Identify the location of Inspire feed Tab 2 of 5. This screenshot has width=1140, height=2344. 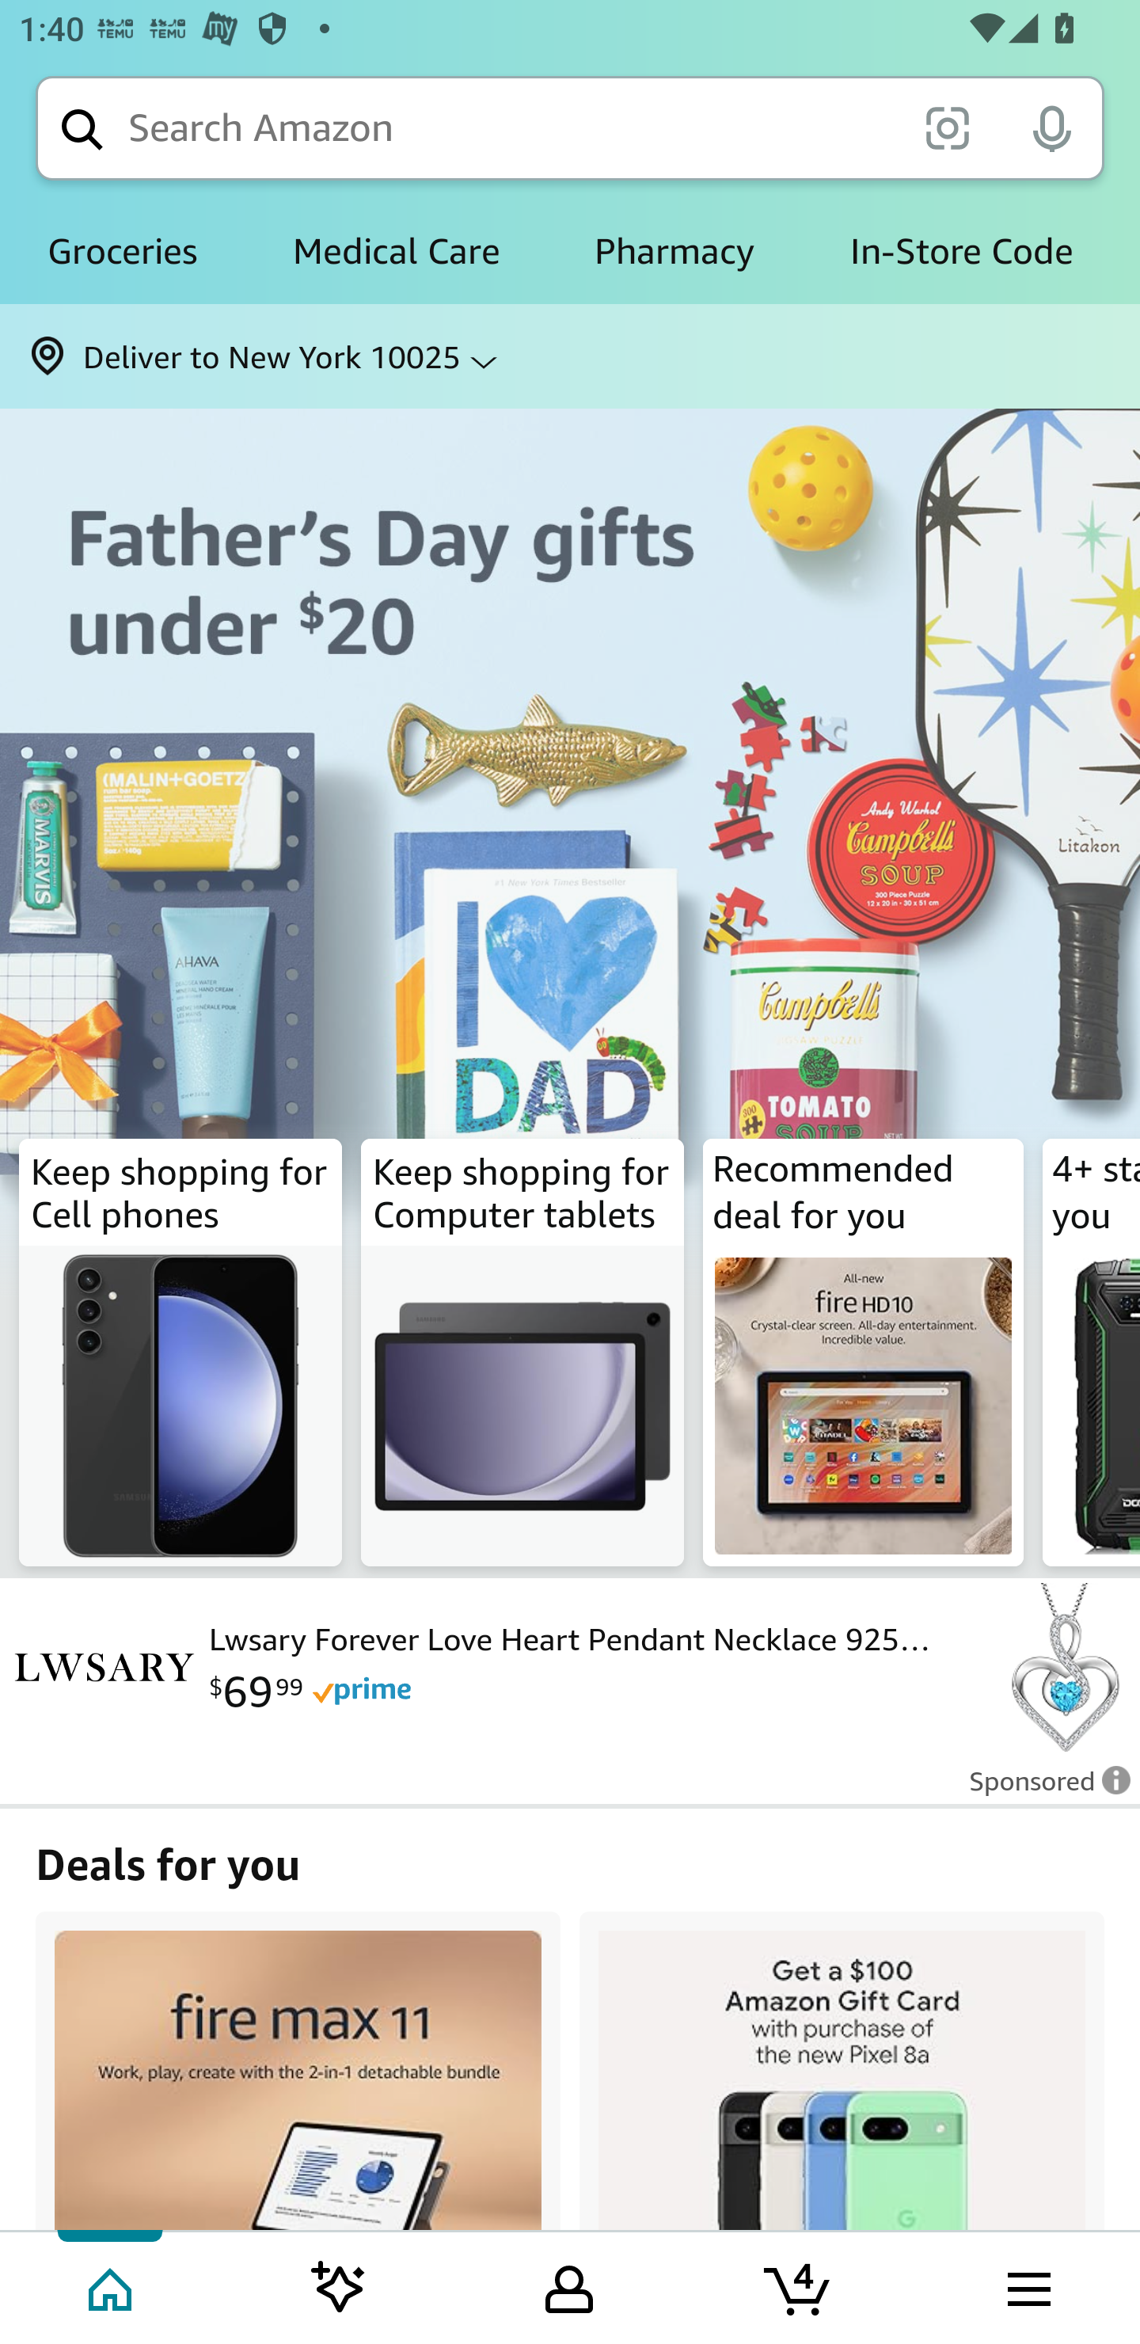
(339, 2286).